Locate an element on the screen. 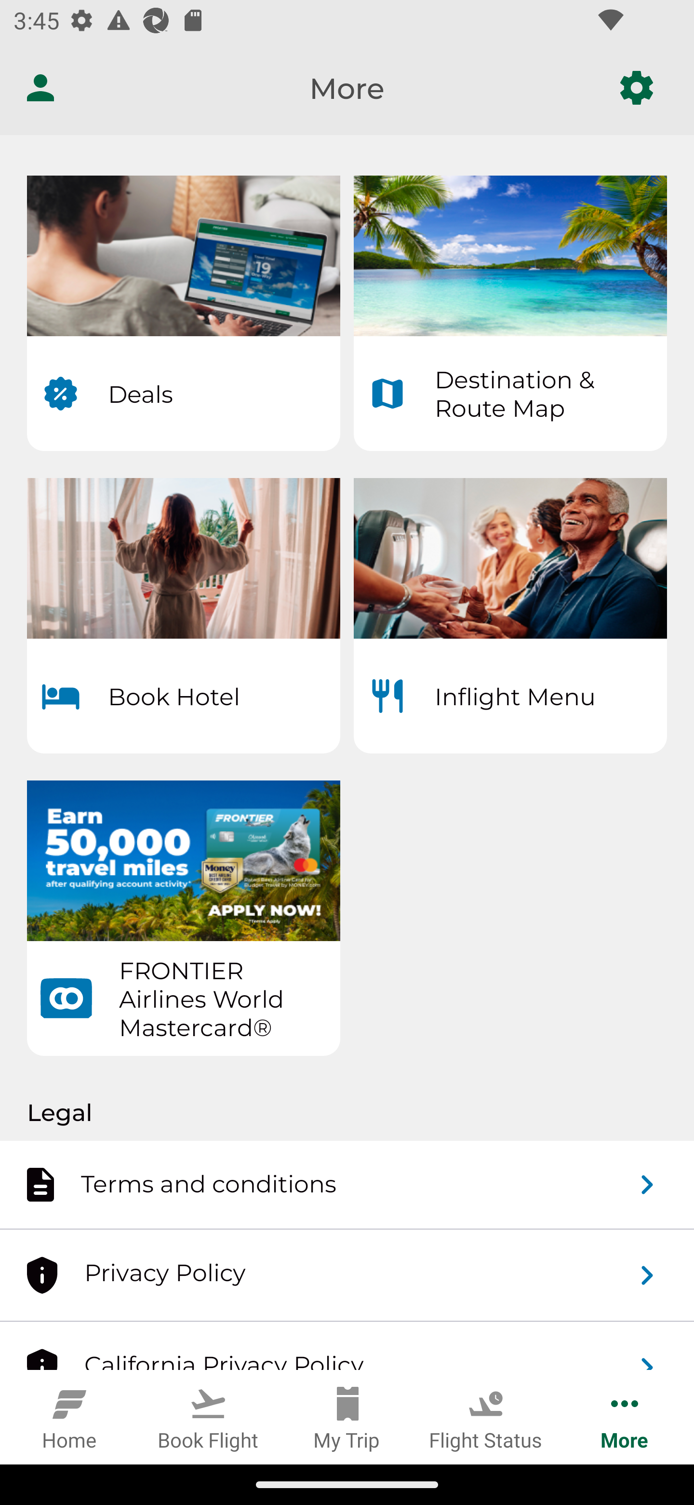 The image size is (694, 1505). Privacy Policy is located at coordinates (347, 1275).